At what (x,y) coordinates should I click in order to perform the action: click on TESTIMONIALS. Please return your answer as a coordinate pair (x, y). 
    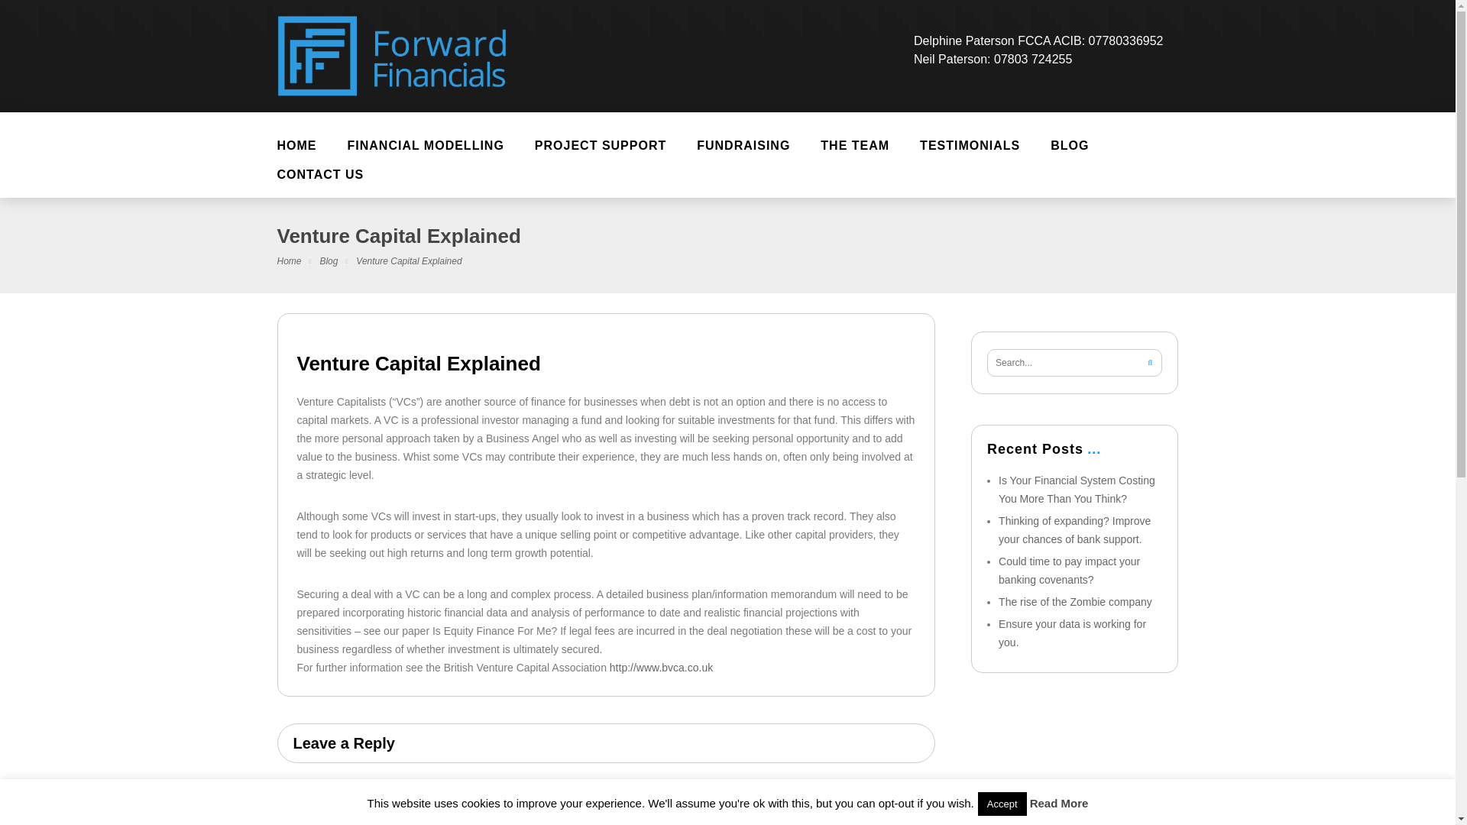
    Looking at the image, I should click on (970, 154).